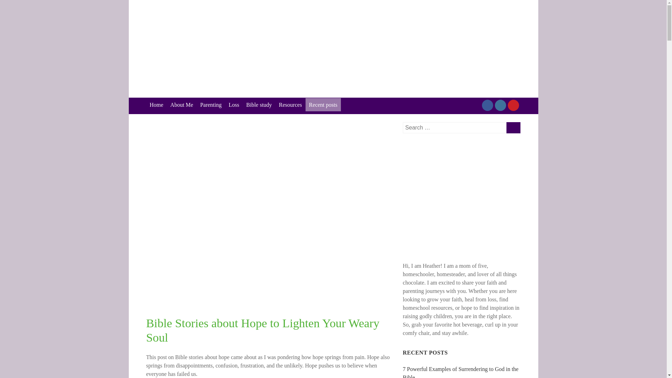 Image resolution: width=672 pixels, height=378 pixels. Describe the element at coordinates (211, 104) in the screenshot. I see `Parenting` at that location.